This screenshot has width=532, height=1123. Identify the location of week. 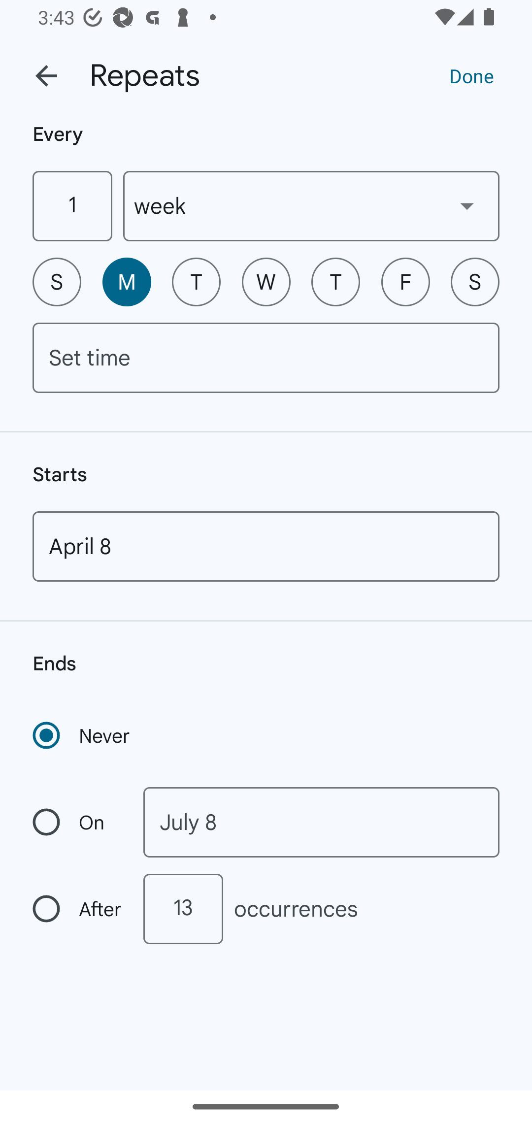
(311, 206).